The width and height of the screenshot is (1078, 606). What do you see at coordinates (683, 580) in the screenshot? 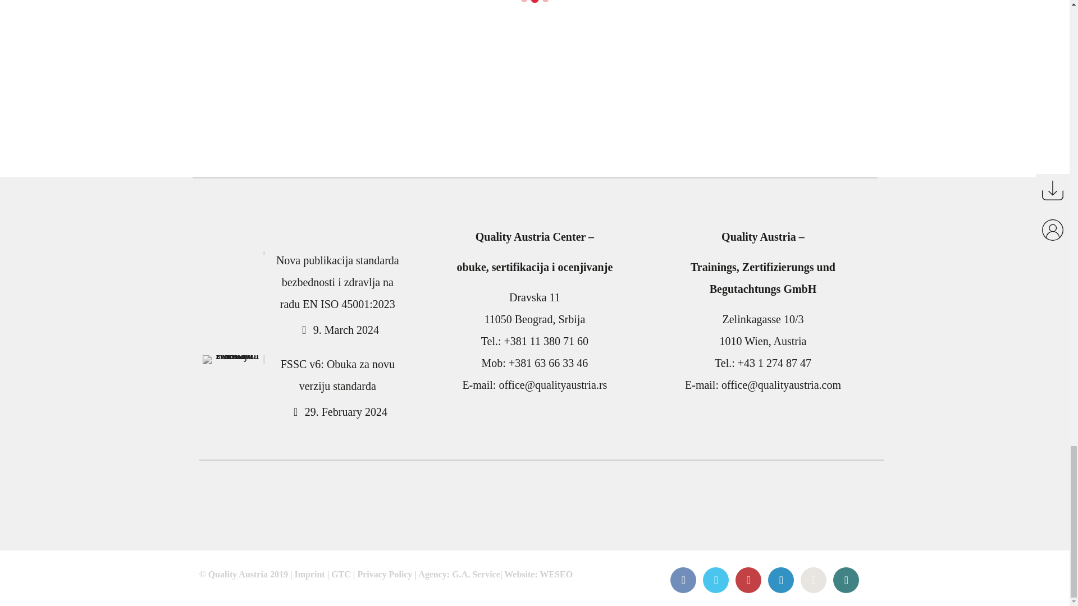
I see `Facebook` at bounding box center [683, 580].